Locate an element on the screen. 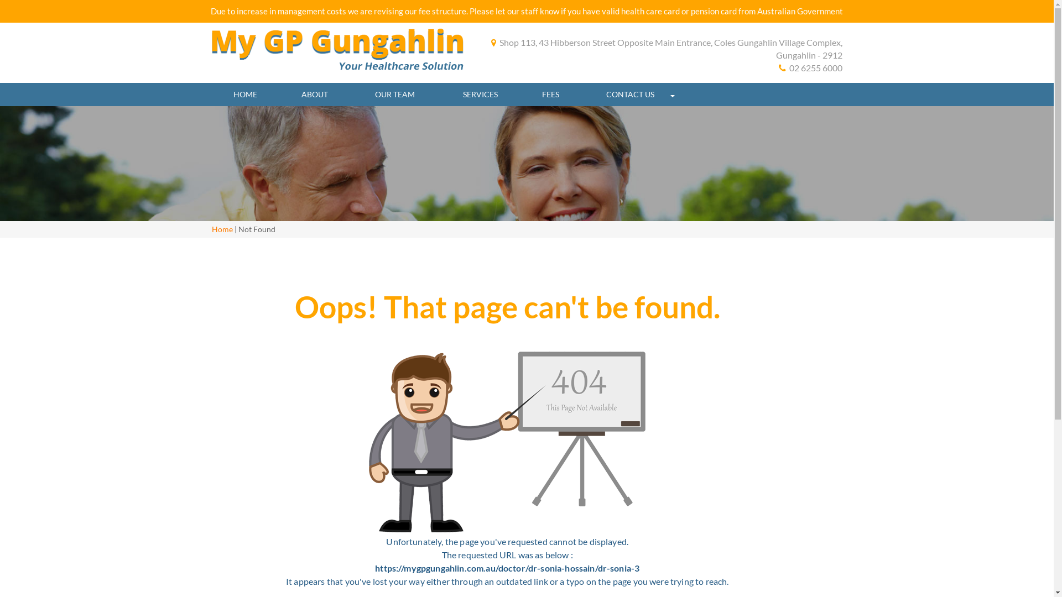 This screenshot has width=1062, height=597. HOME is located at coordinates (245, 95).